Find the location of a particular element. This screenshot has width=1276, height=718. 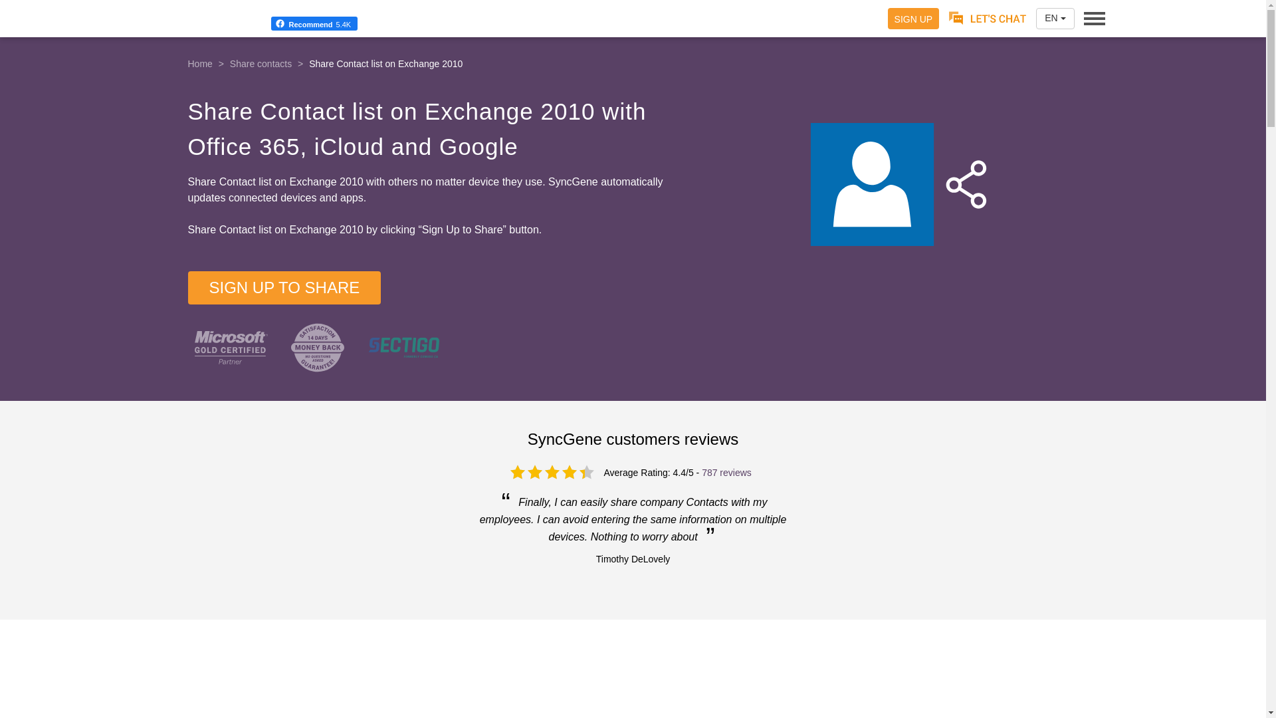

Recommend5.4K is located at coordinates (261, 19).